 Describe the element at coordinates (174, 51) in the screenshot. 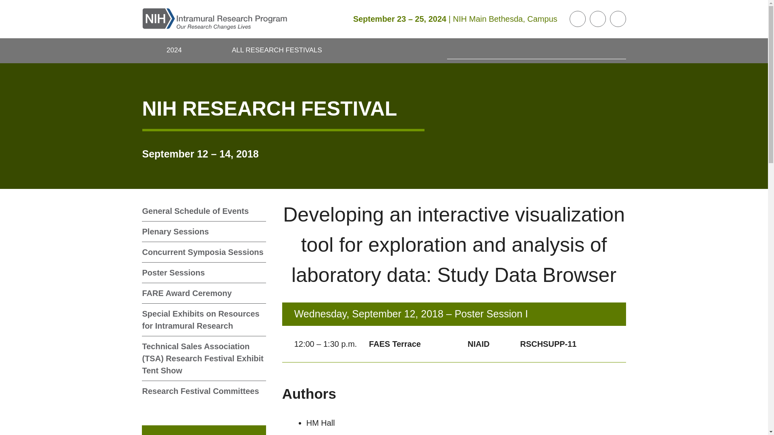

I see `2024 NIH Research Festival` at that location.